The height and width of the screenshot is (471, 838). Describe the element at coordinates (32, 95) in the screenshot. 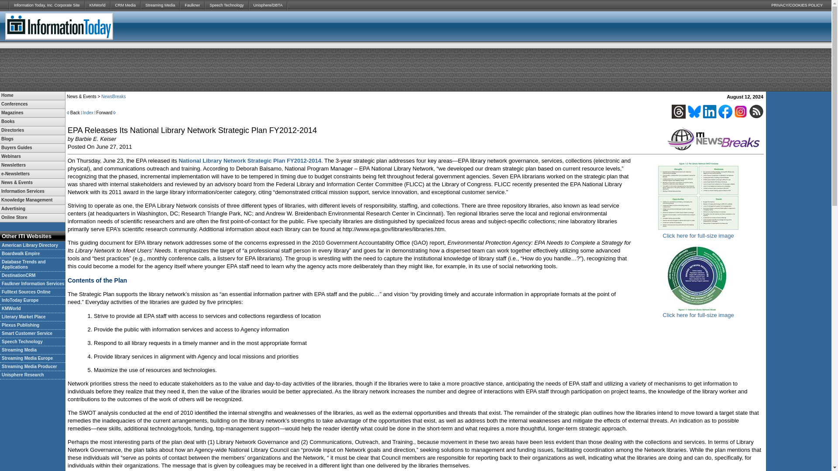

I see `Home` at that location.